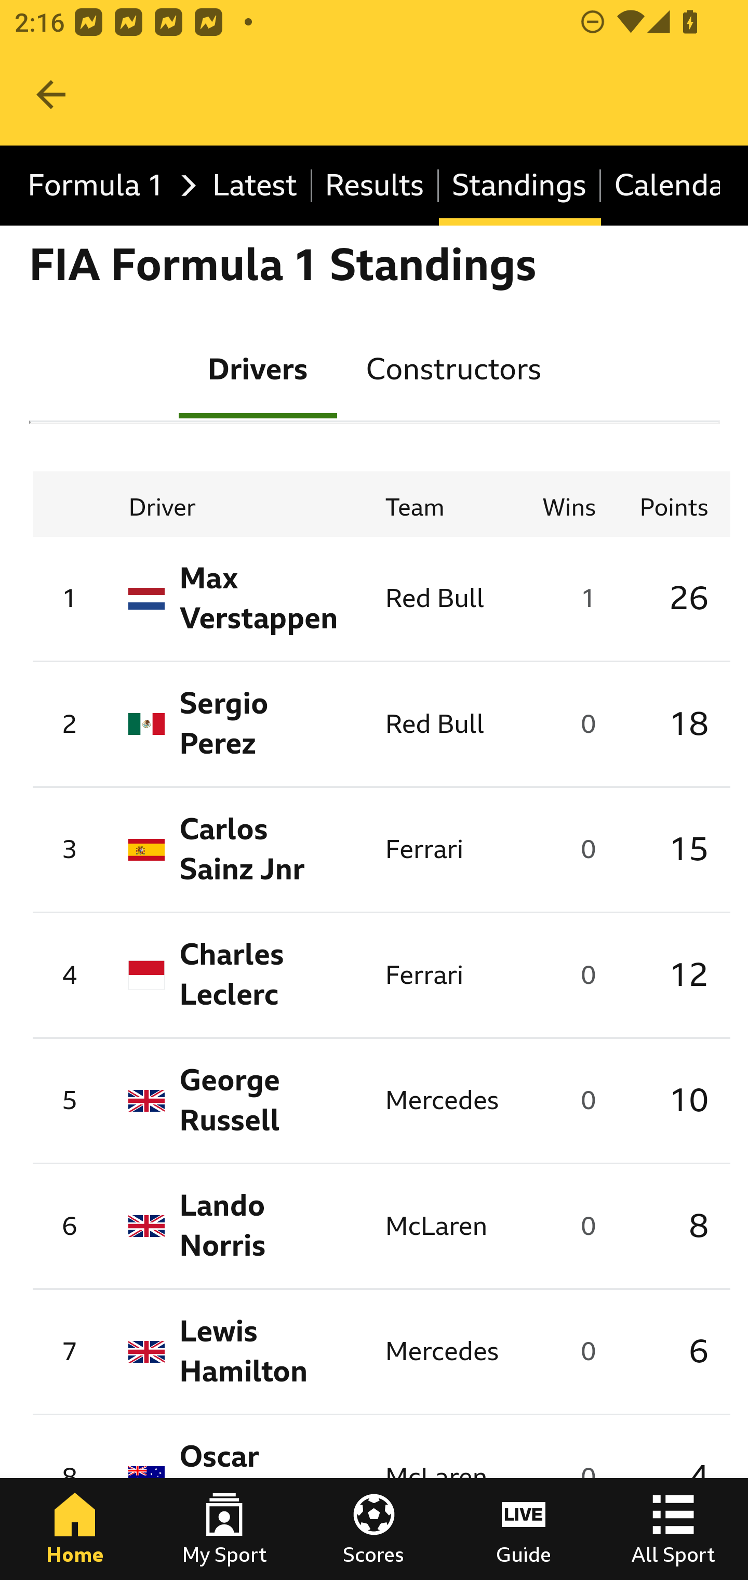 Image resolution: width=748 pixels, height=1580 pixels. I want to click on Formula 1, so click(107, 186).